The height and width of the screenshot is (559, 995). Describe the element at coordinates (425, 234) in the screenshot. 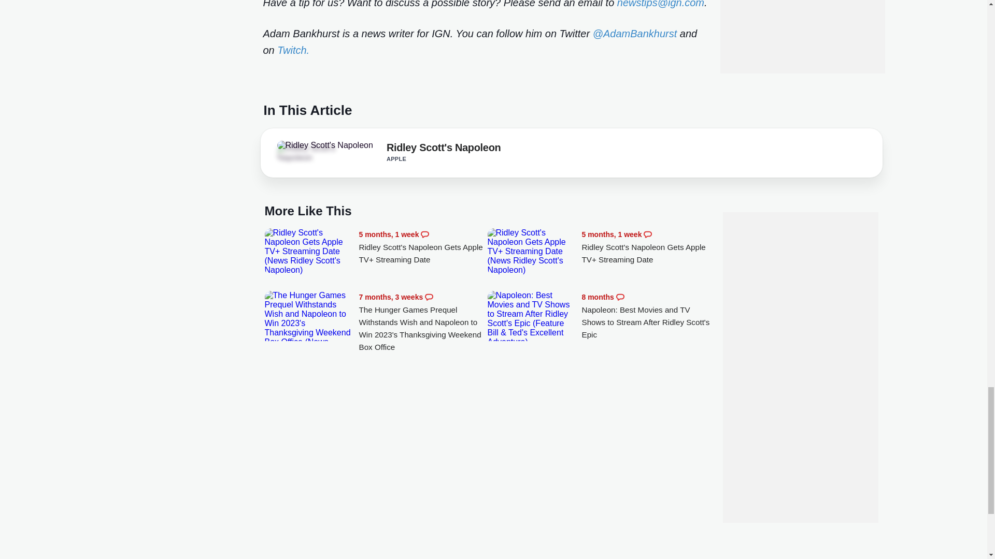

I see `Comments` at that location.